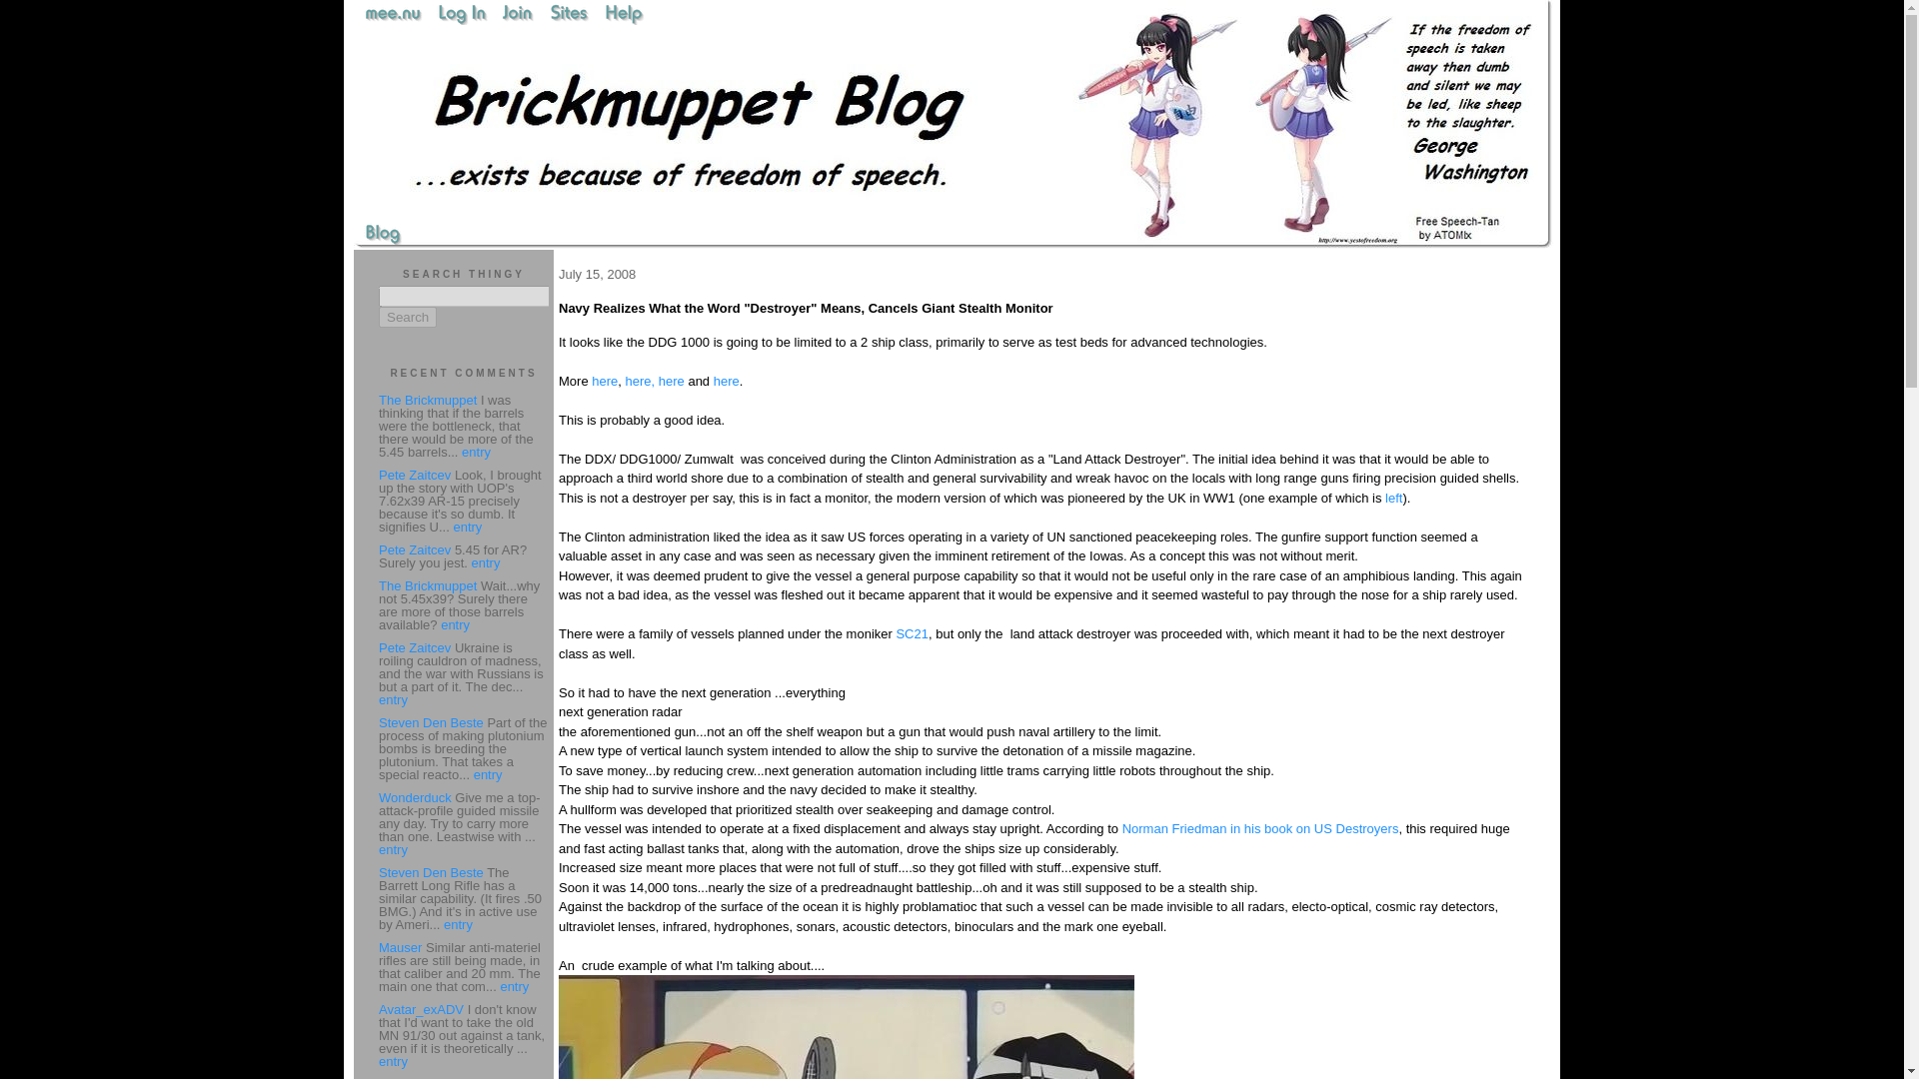 The width and height of the screenshot is (1919, 1079). Describe the element at coordinates (427, 400) in the screenshot. I see `The Brickmuppet` at that location.